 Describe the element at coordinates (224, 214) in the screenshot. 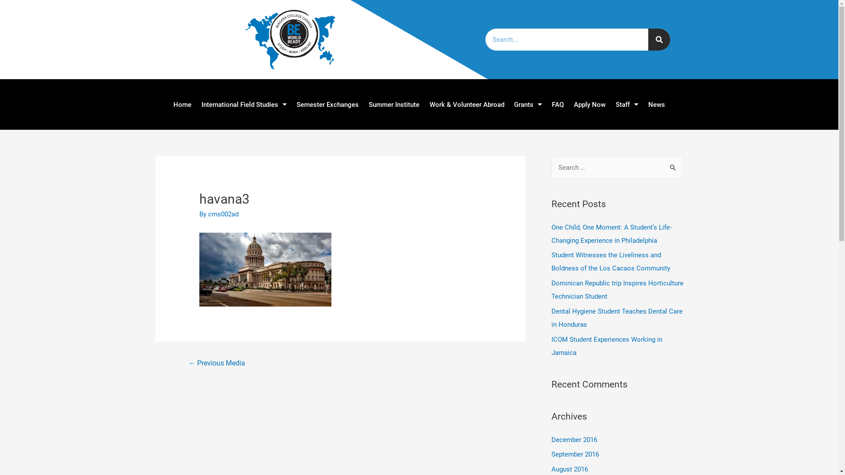

I see `cms002ad` at that location.